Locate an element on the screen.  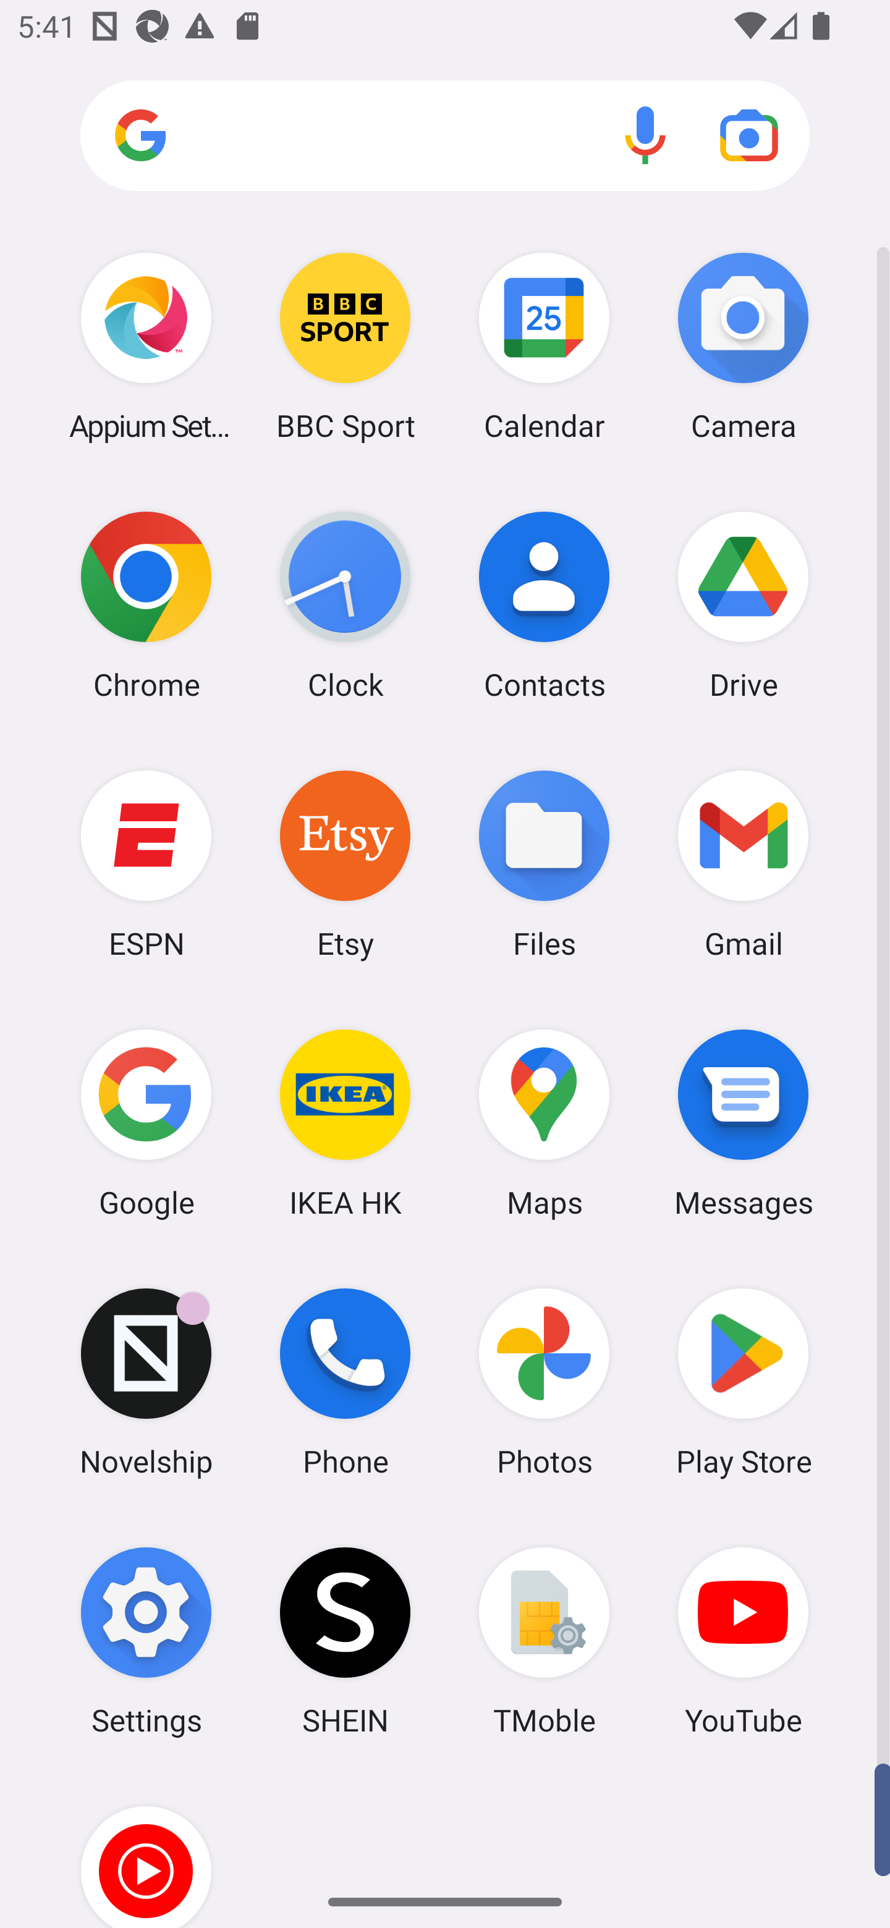
Files is located at coordinates (545, 863).